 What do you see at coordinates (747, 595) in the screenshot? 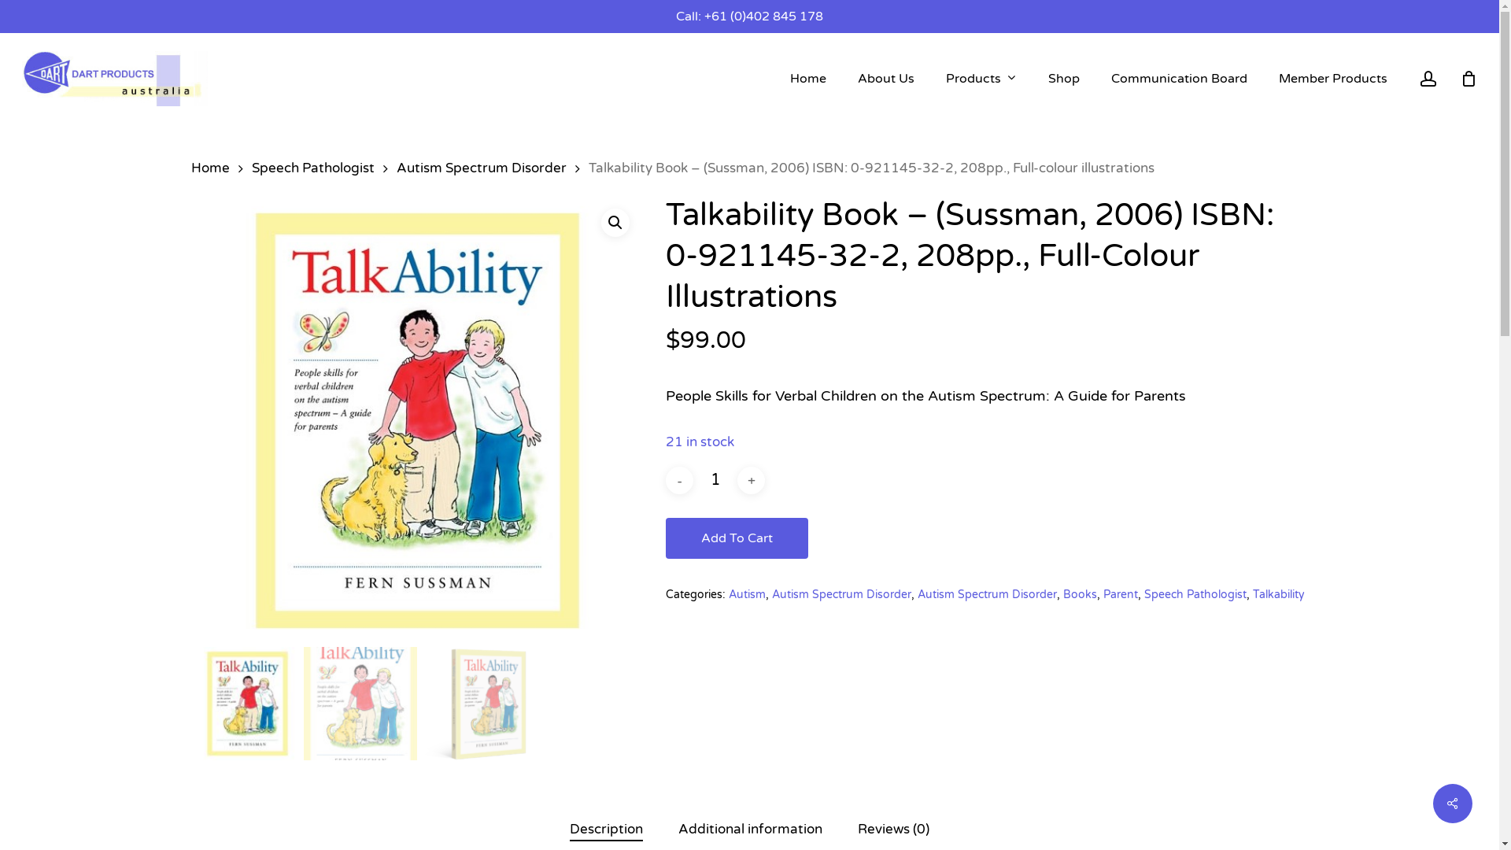
I see `Autism` at bounding box center [747, 595].